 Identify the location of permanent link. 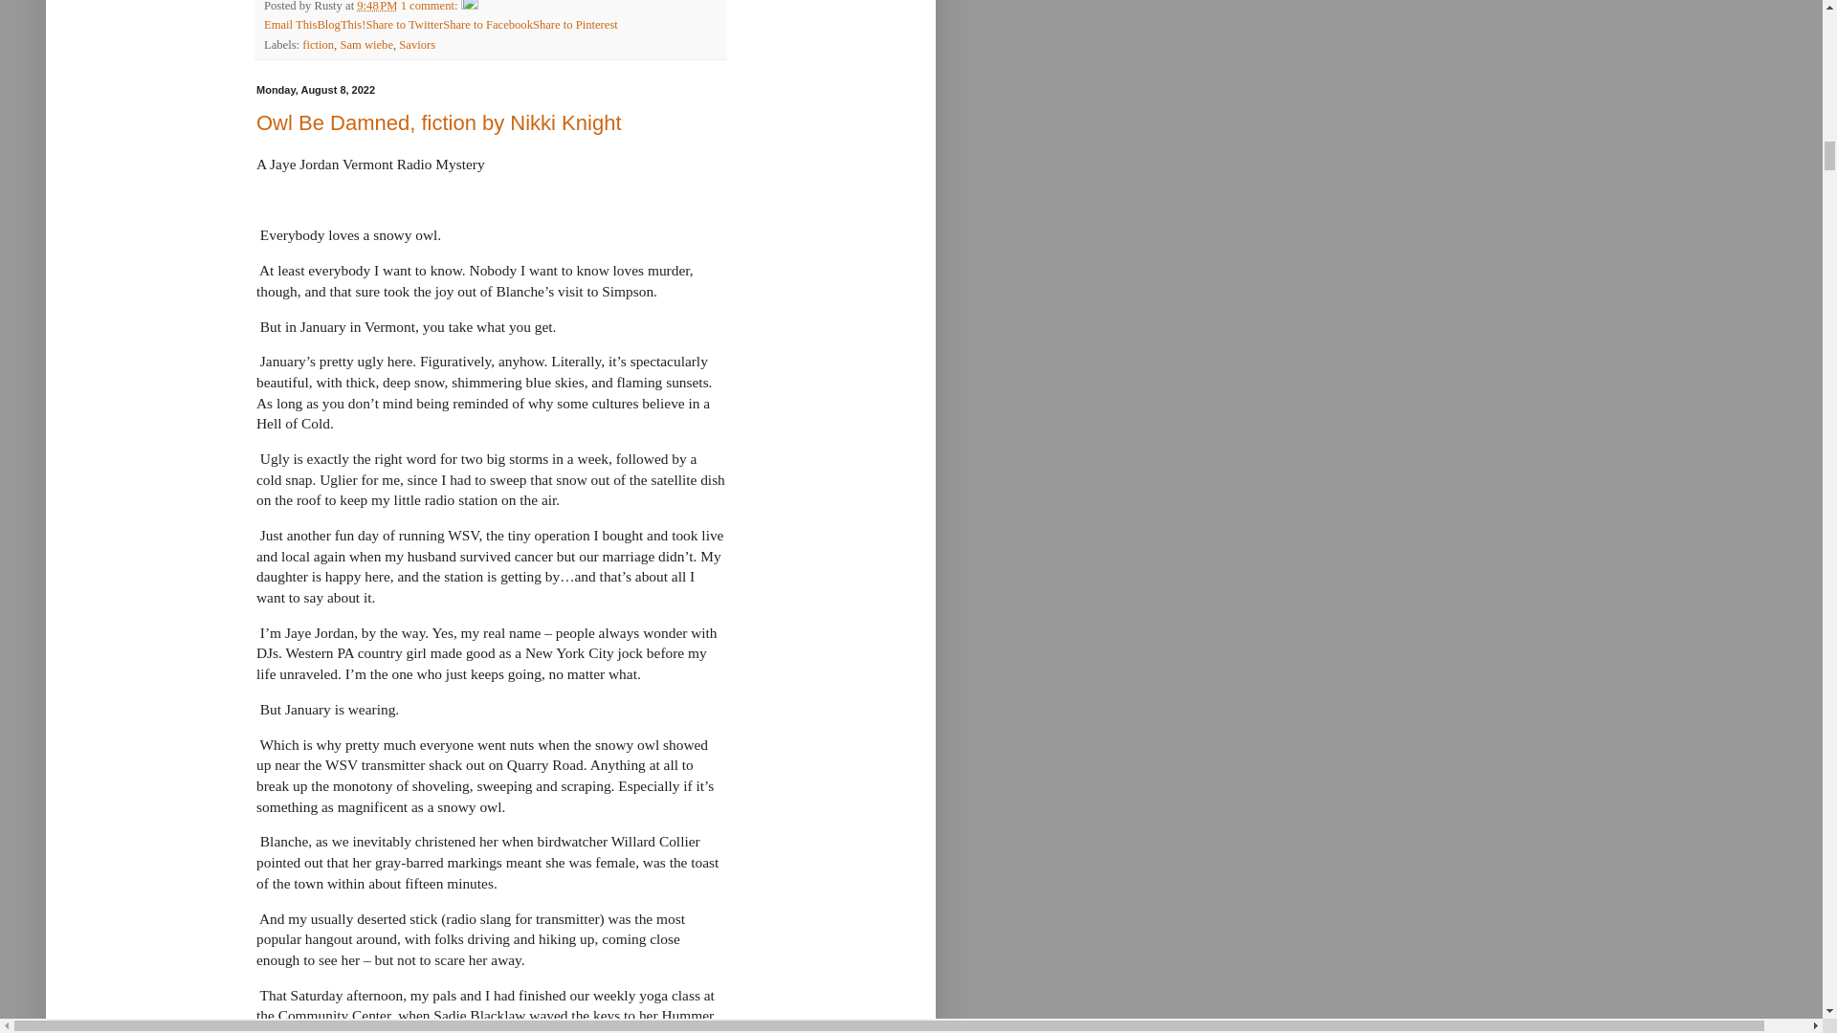
(376, 6).